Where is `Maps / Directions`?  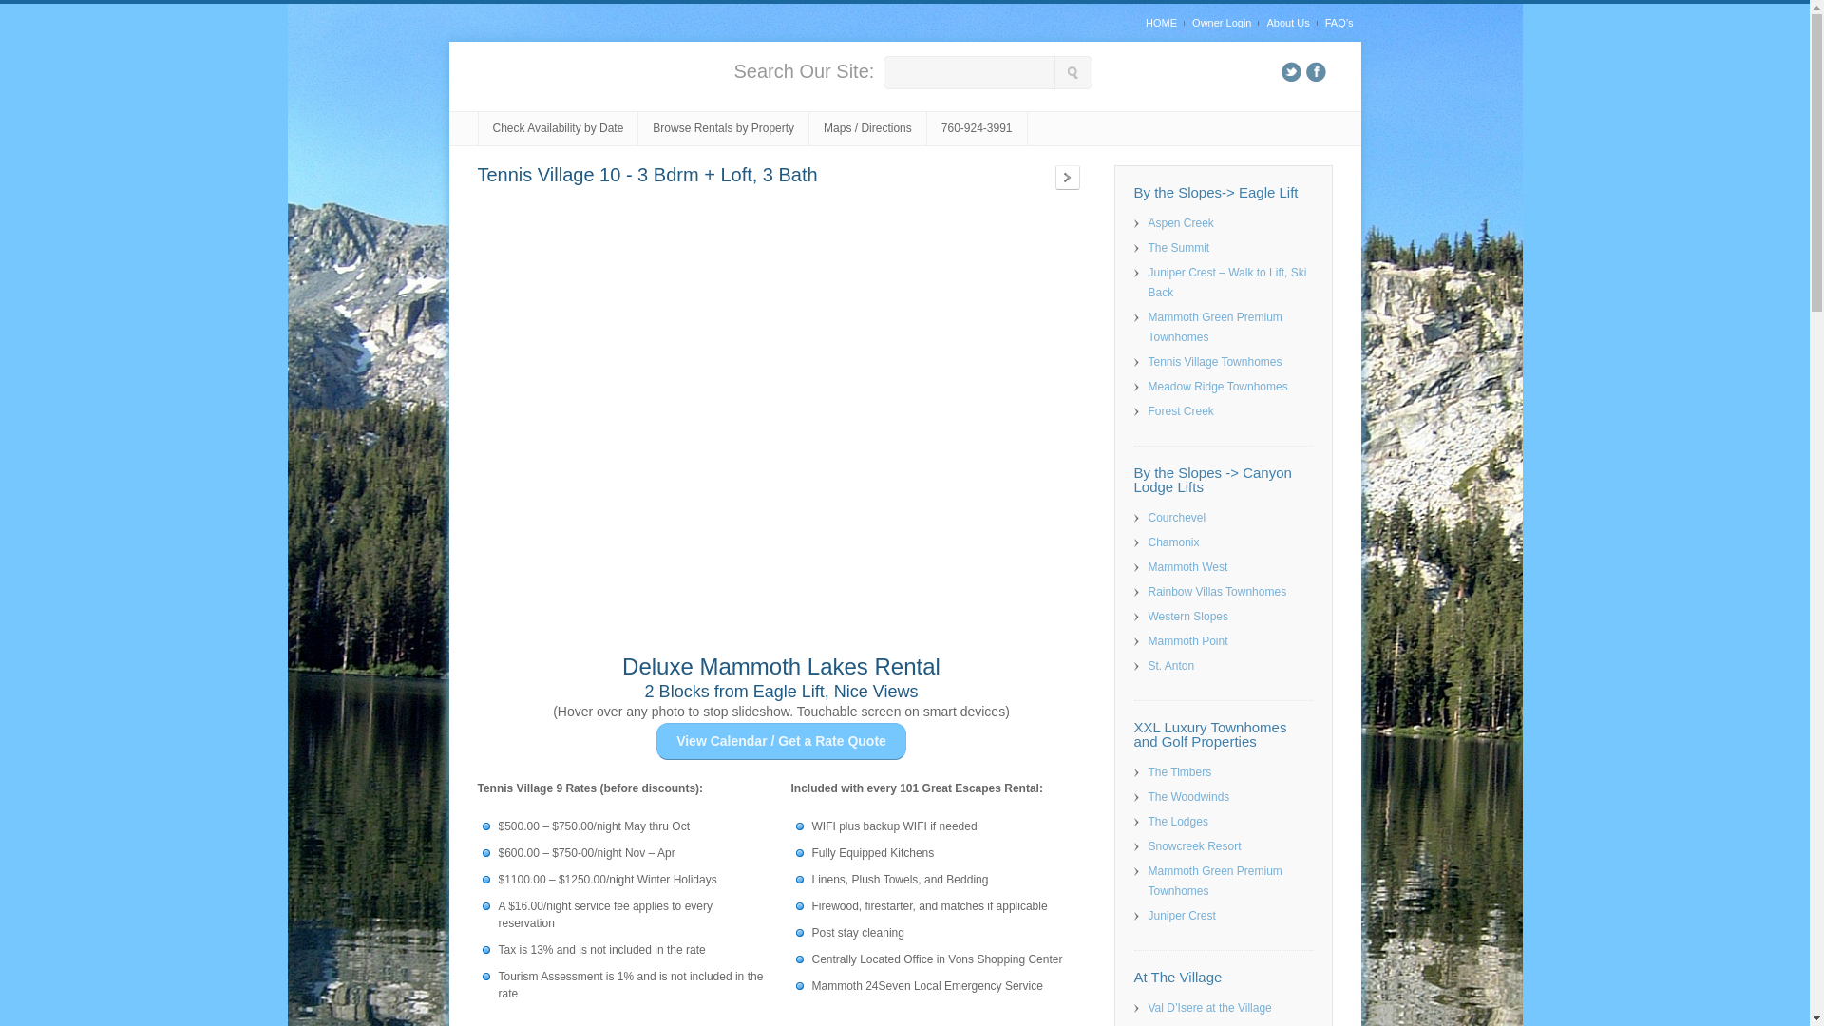 Maps / Directions is located at coordinates (868, 129).